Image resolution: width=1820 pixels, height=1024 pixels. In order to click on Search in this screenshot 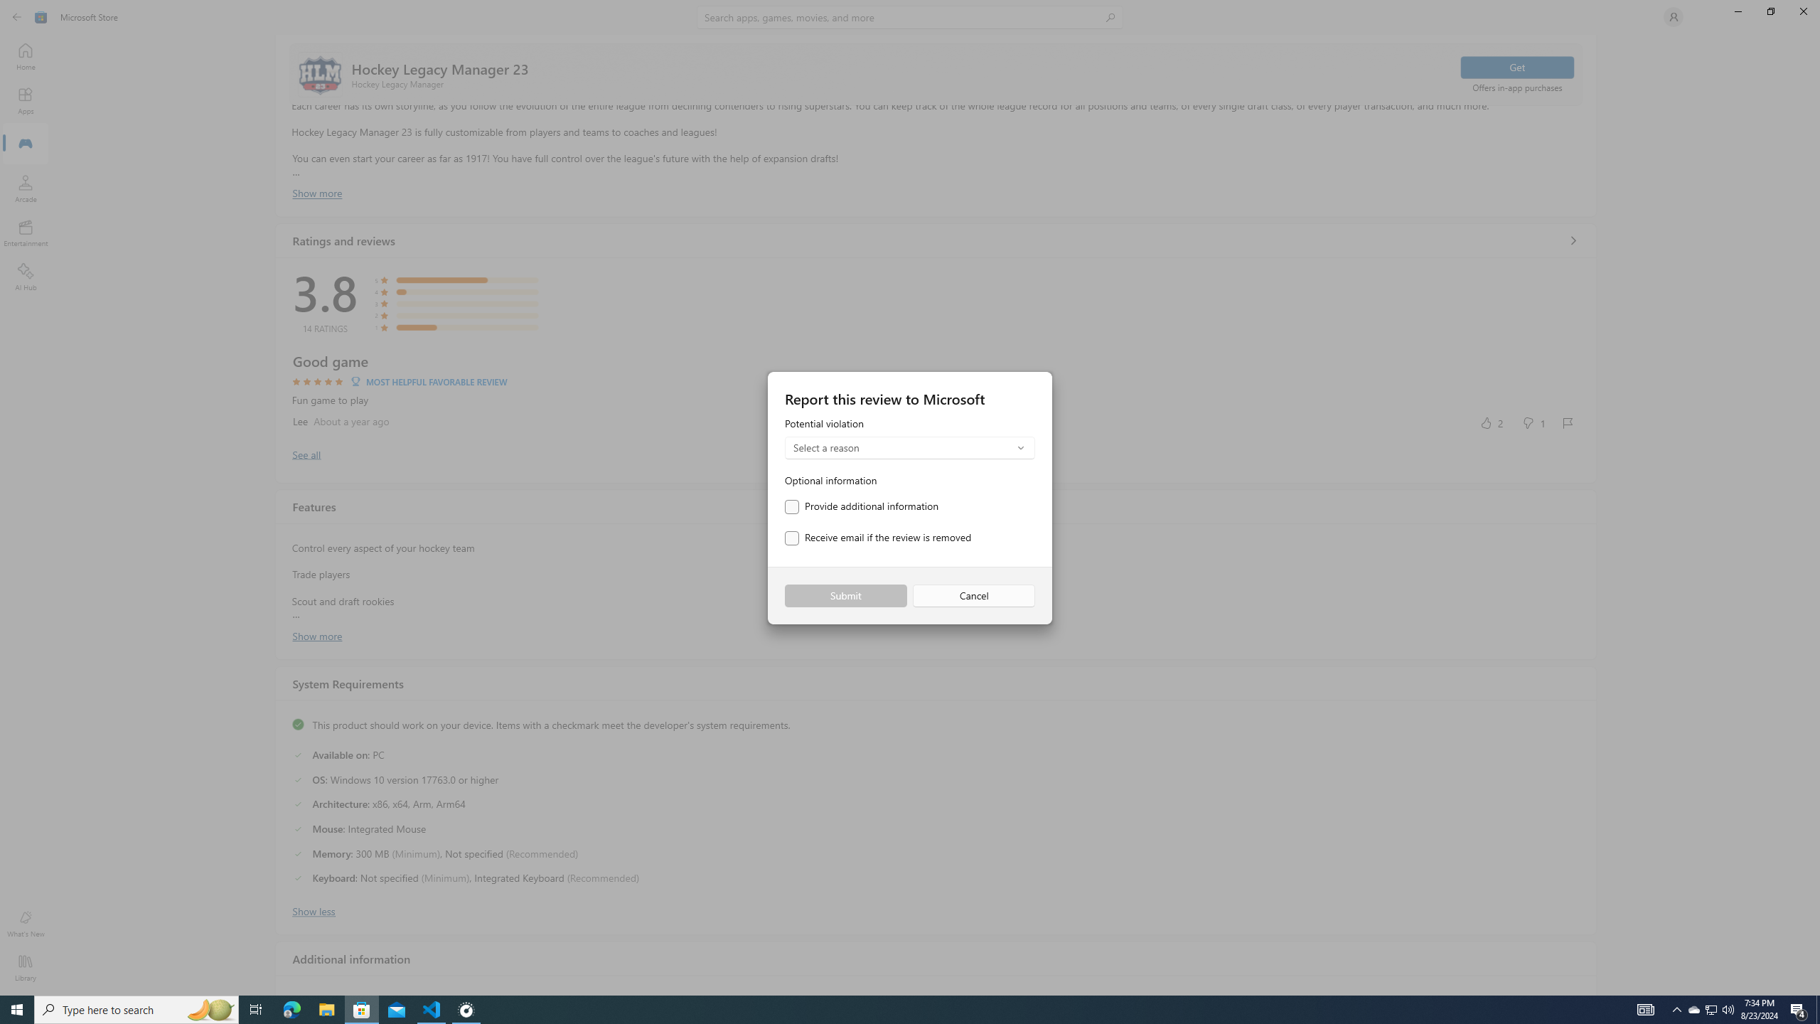, I will do `click(910, 17)`.